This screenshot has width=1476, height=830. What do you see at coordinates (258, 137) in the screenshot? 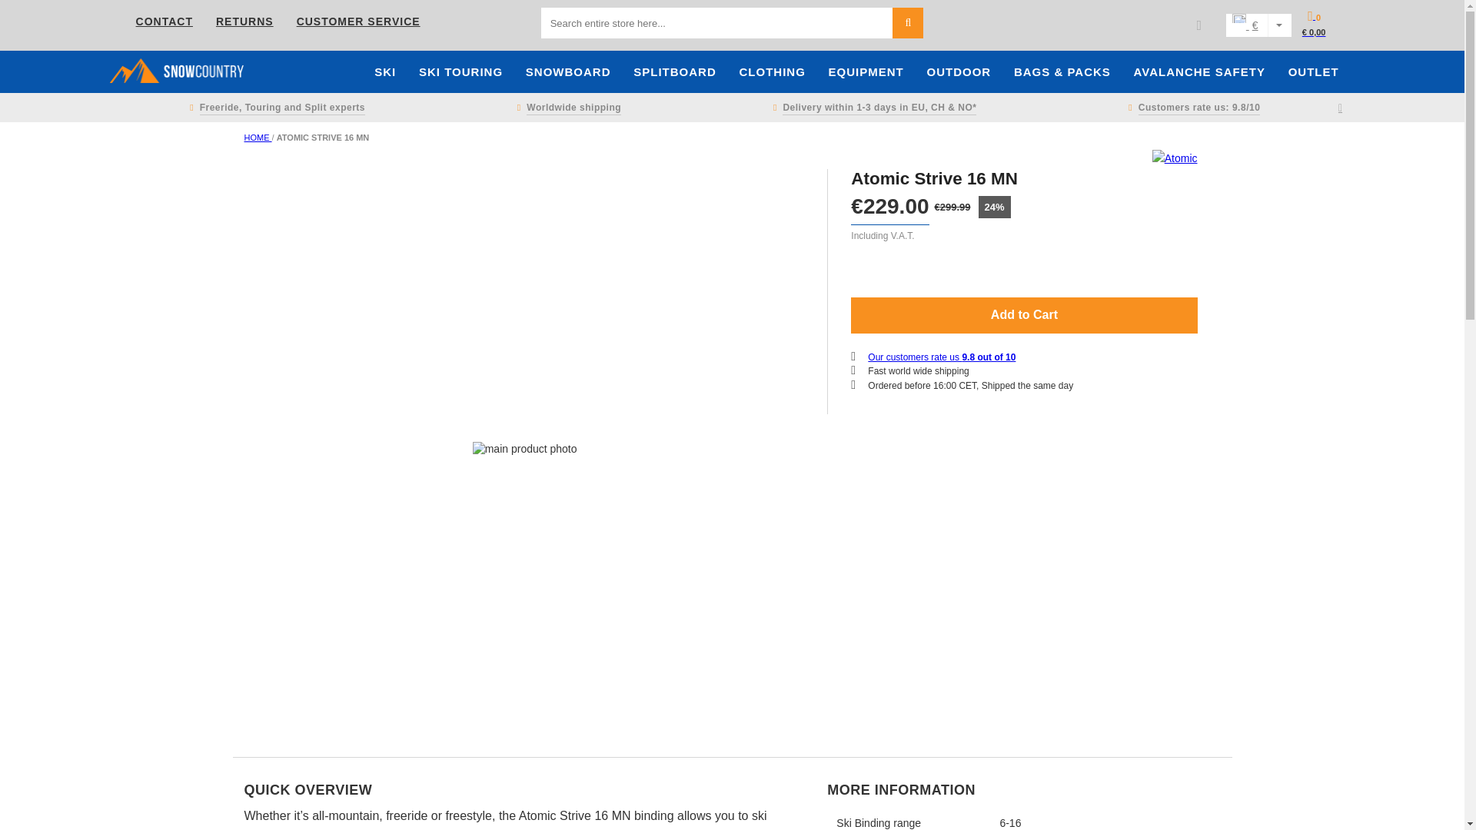
I see `Go to Home Page` at bounding box center [258, 137].